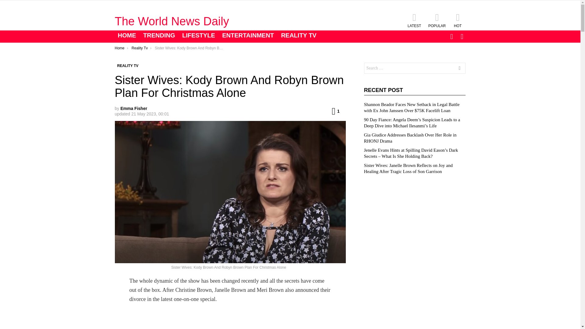 The height and width of the screenshot is (329, 585). I want to click on REALITY TV, so click(128, 66).